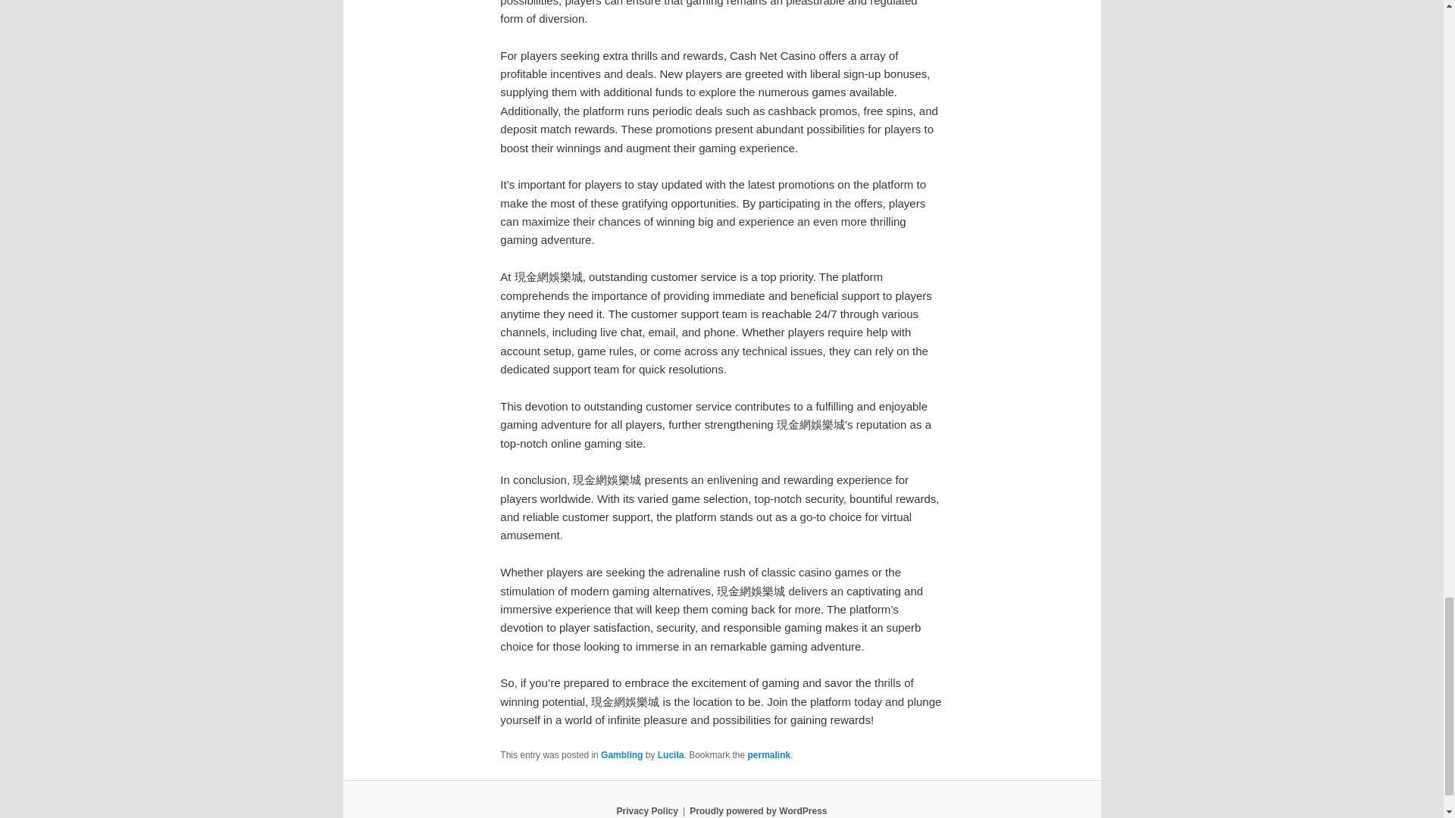 The height and width of the screenshot is (818, 1455). What do you see at coordinates (646, 810) in the screenshot?
I see `Privacy Policy` at bounding box center [646, 810].